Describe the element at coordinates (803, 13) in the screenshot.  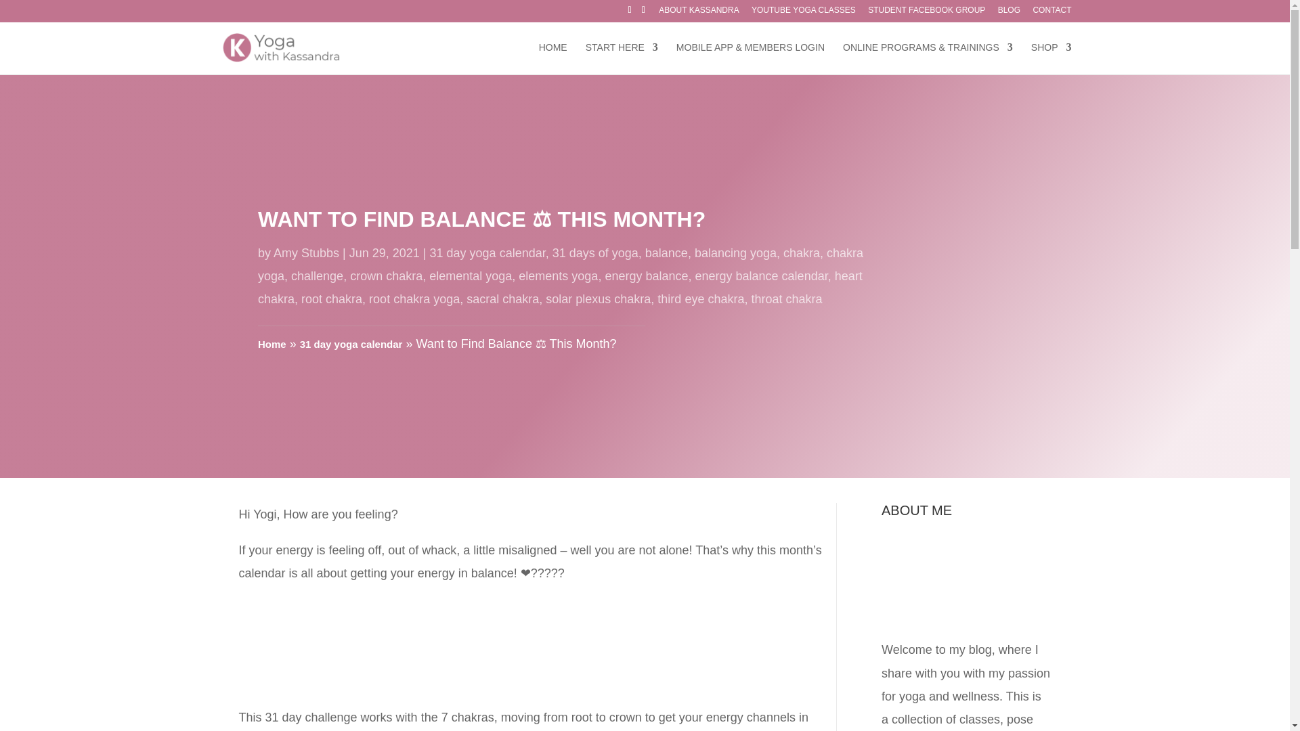
I see `YOUTUBE YOGA CLASSES` at that location.